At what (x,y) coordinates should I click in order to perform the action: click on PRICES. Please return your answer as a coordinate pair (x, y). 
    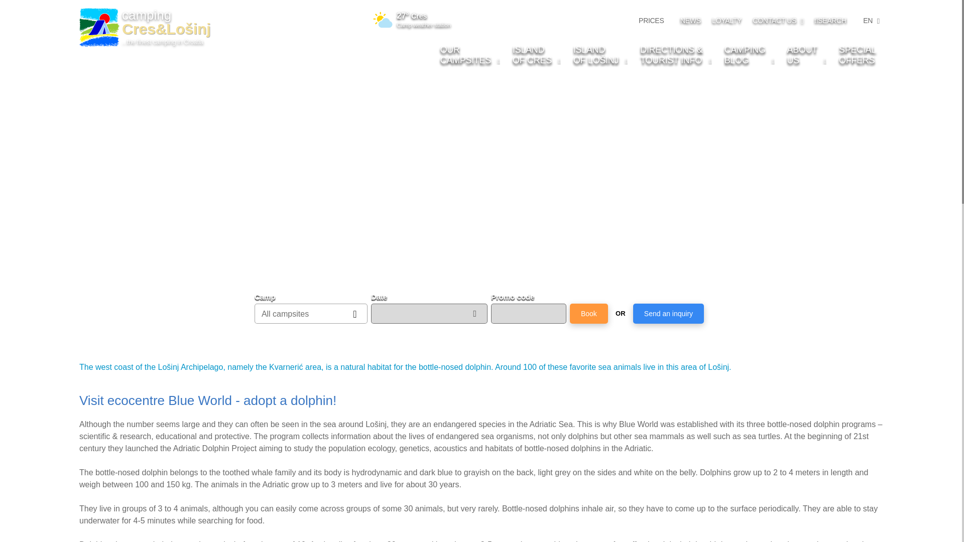
    Looking at the image, I should click on (778, 20).